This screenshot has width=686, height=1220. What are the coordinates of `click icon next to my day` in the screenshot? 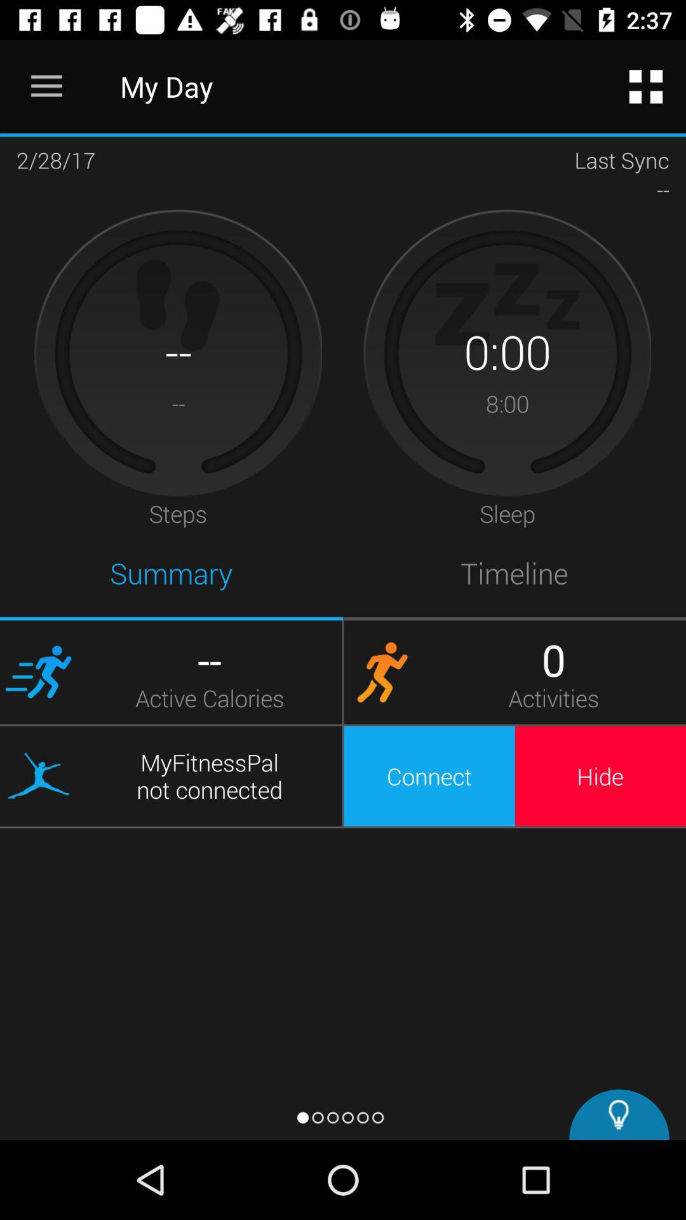 It's located at (645, 86).